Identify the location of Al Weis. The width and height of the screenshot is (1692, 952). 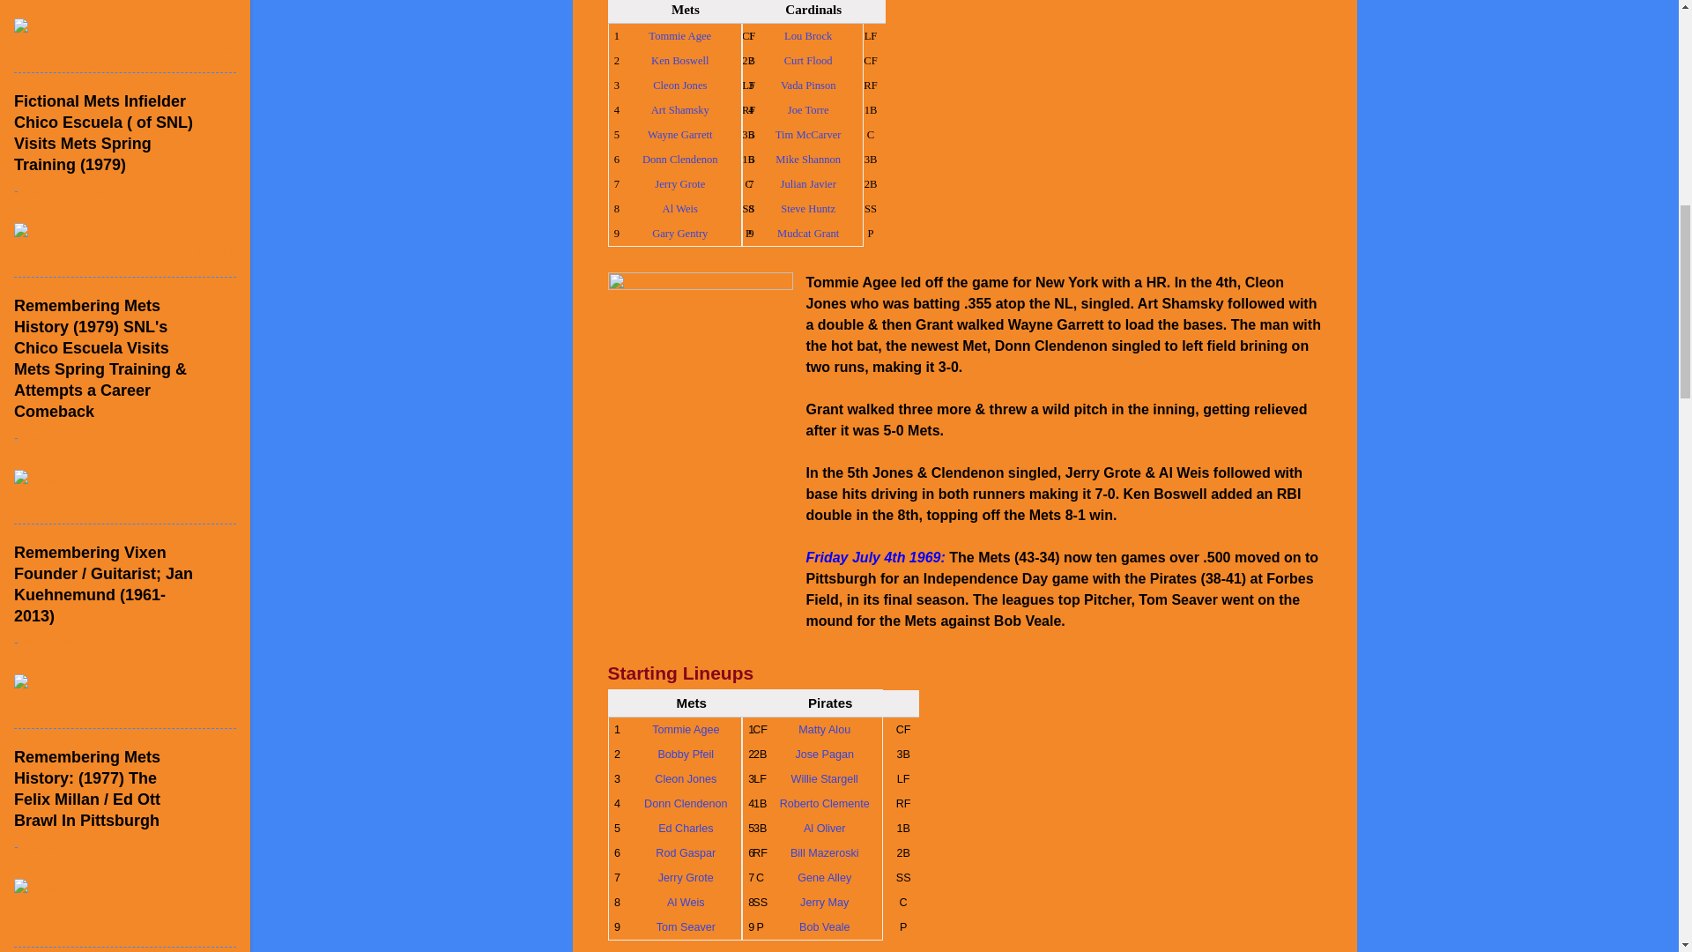
(680, 209).